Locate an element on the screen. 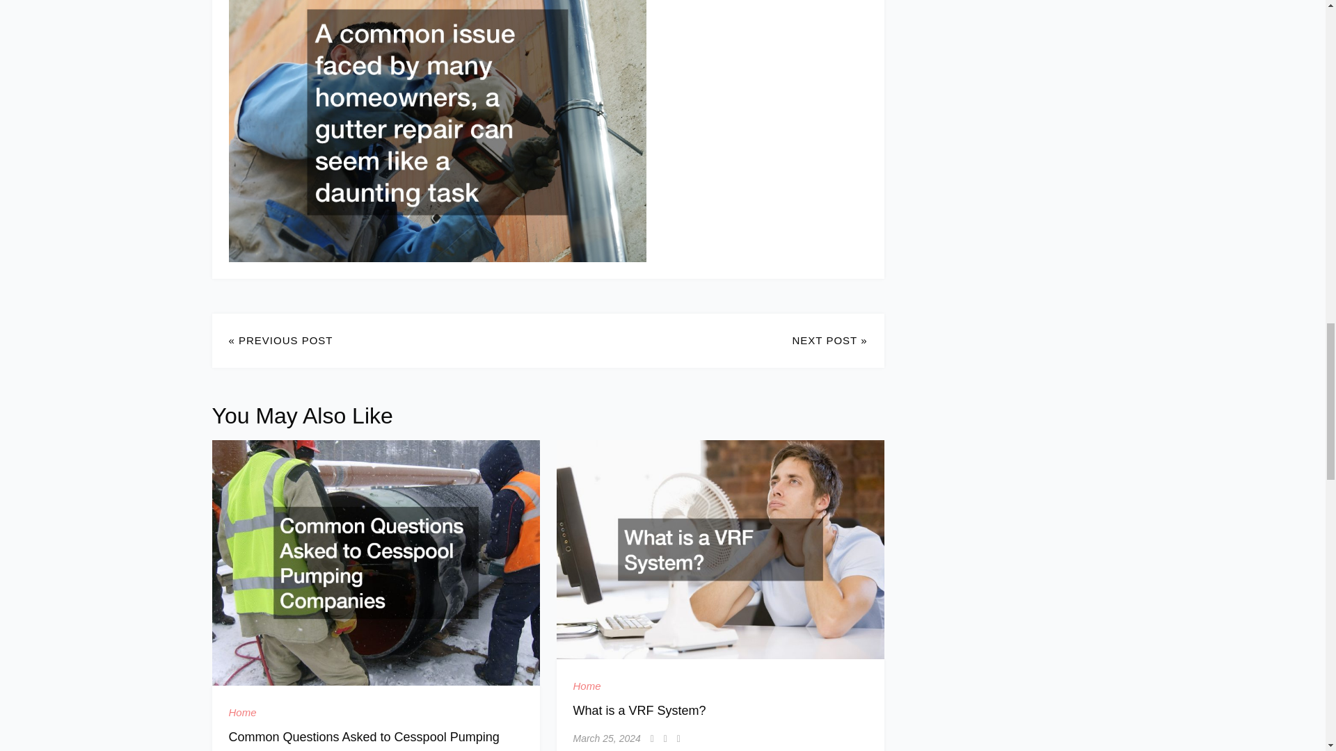  Home is located at coordinates (242, 712).